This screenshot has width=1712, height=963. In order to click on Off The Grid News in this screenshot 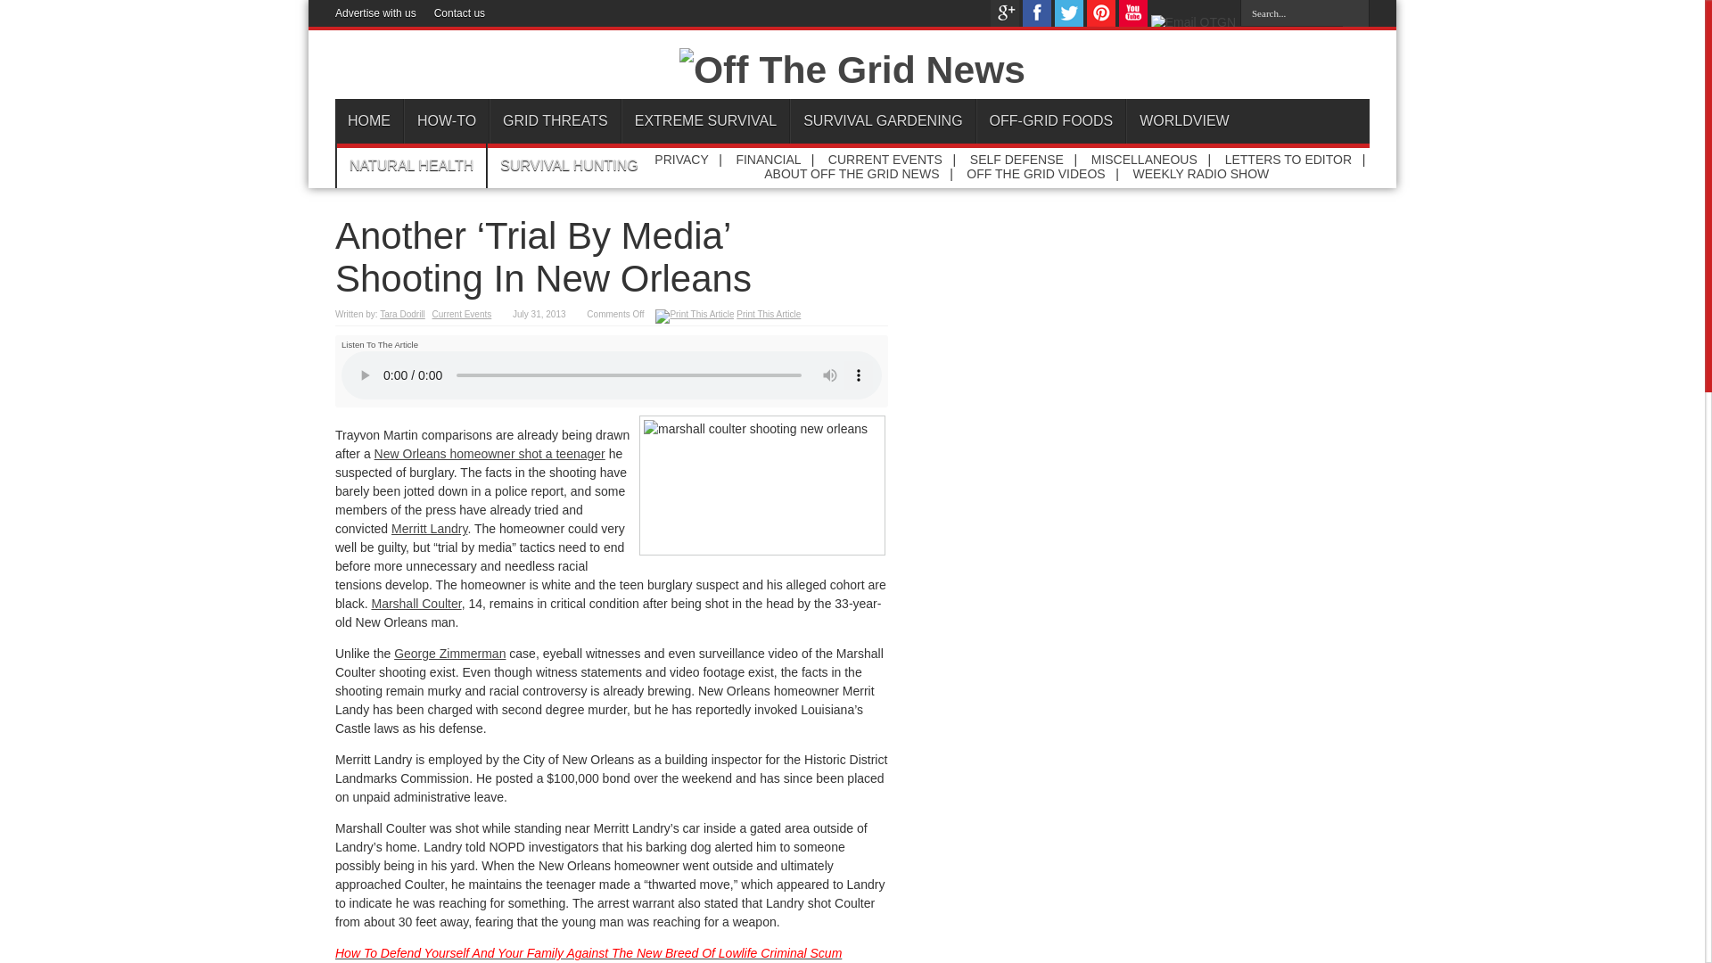, I will do `click(852, 70)`.